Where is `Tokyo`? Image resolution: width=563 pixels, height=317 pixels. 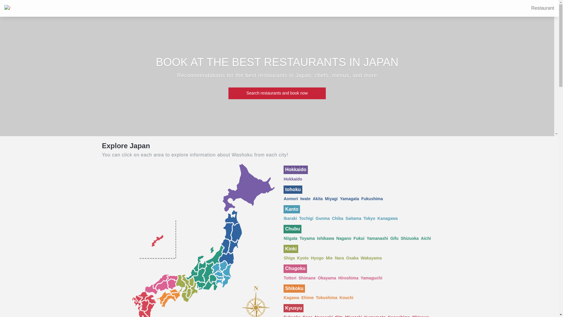 Tokyo is located at coordinates (369, 218).